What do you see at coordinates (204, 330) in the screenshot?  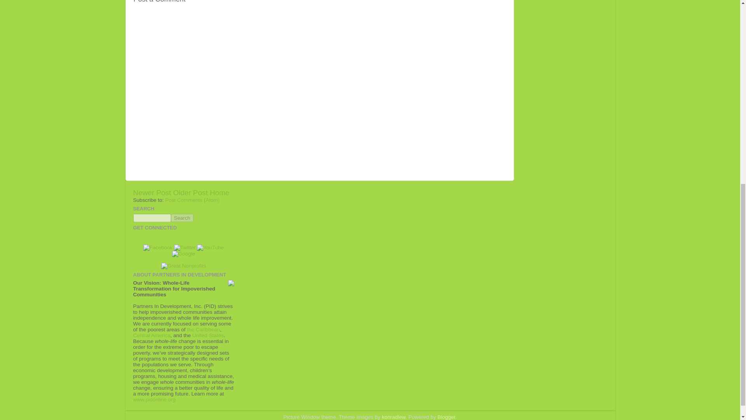 I see `the Caribbean` at bounding box center [204, 330].